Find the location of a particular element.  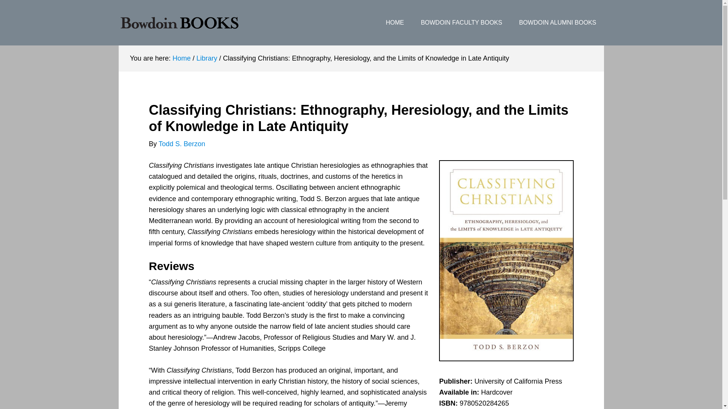

Todd S. Berzon is located at coordinates (182, 144).